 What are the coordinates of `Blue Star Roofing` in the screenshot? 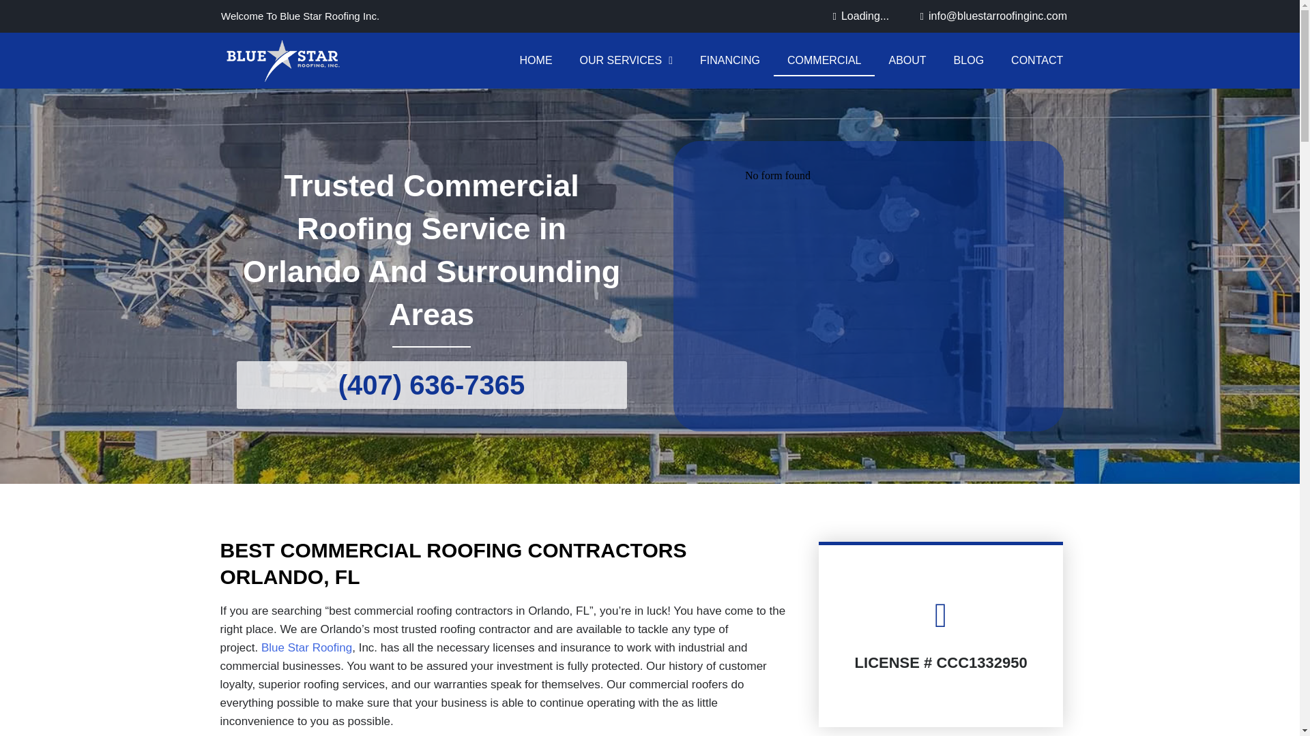 It's located at (306, 647).